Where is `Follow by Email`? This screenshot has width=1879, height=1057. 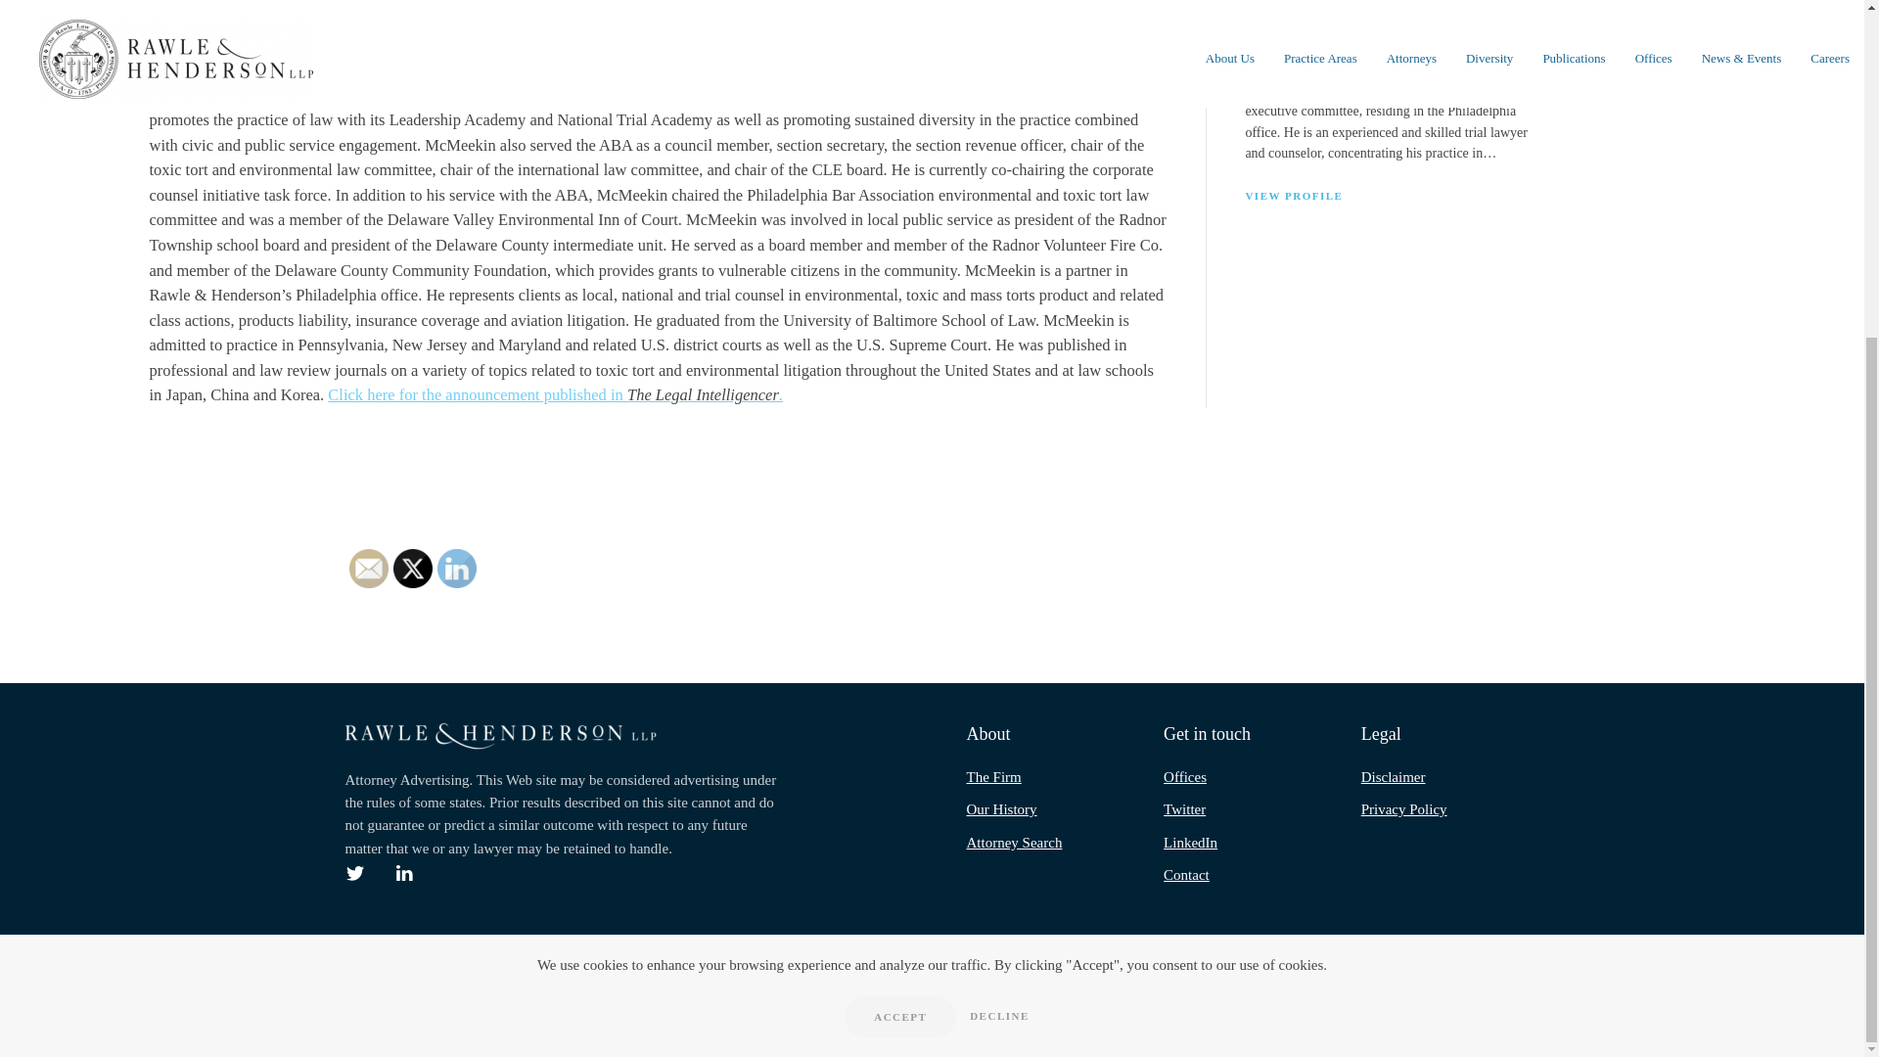
Follow by Email is located at coordinates (367, 568).